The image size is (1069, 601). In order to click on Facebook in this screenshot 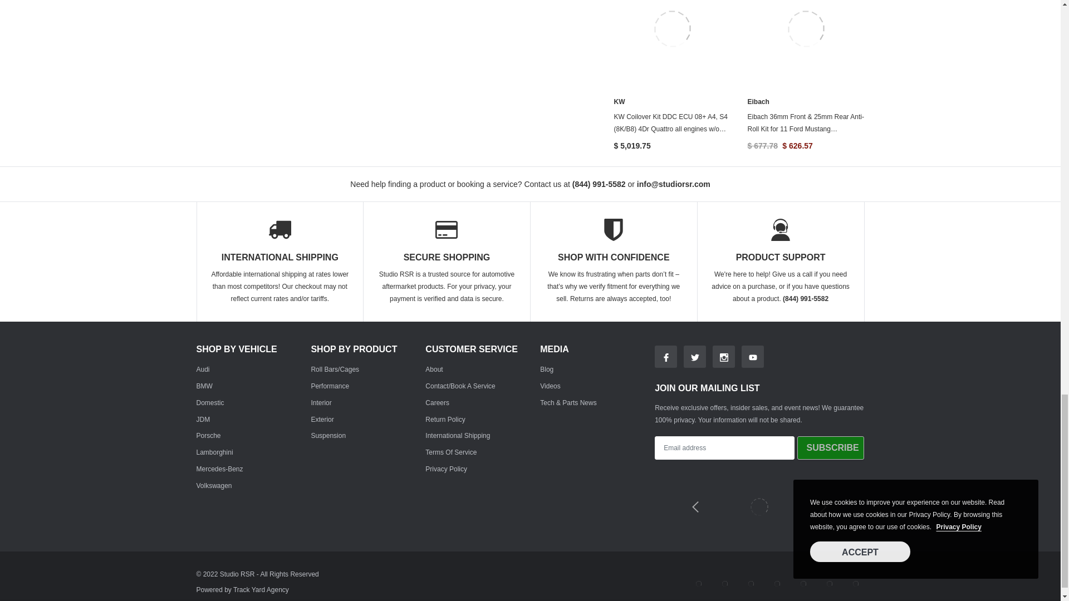, I will do `click(665, 356)`.